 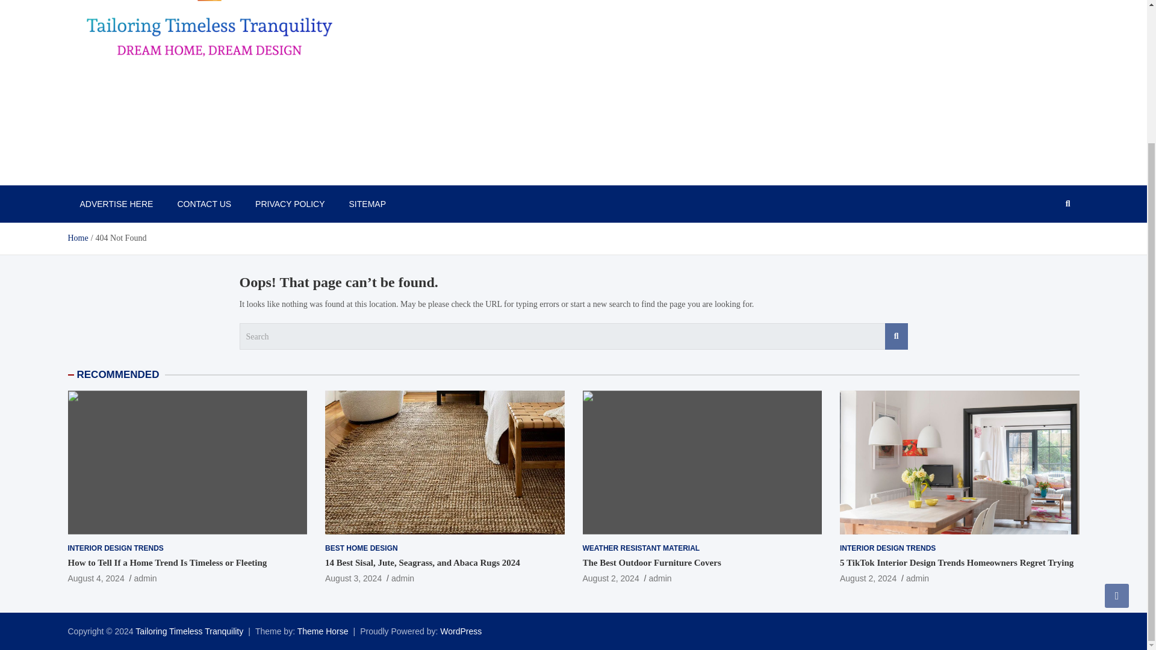 What do you see at coordinates (461, 631) in the screenshot?
I see `WordPress` at bounding box center [461, 631].